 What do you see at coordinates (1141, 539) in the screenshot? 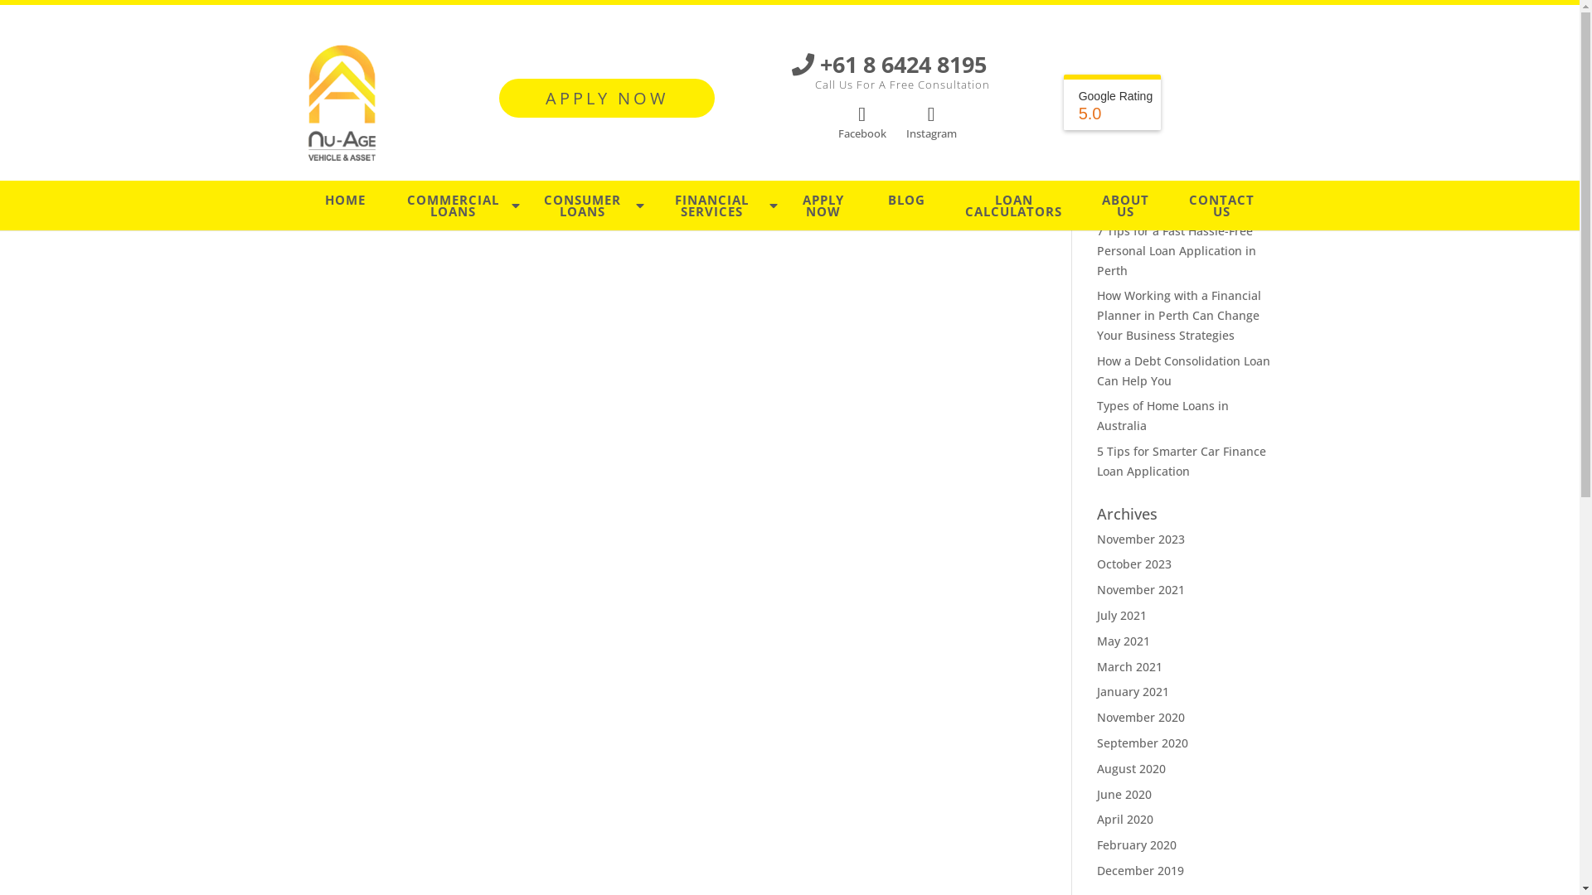
I see `November 2023` at bounding box center [1141, 539].